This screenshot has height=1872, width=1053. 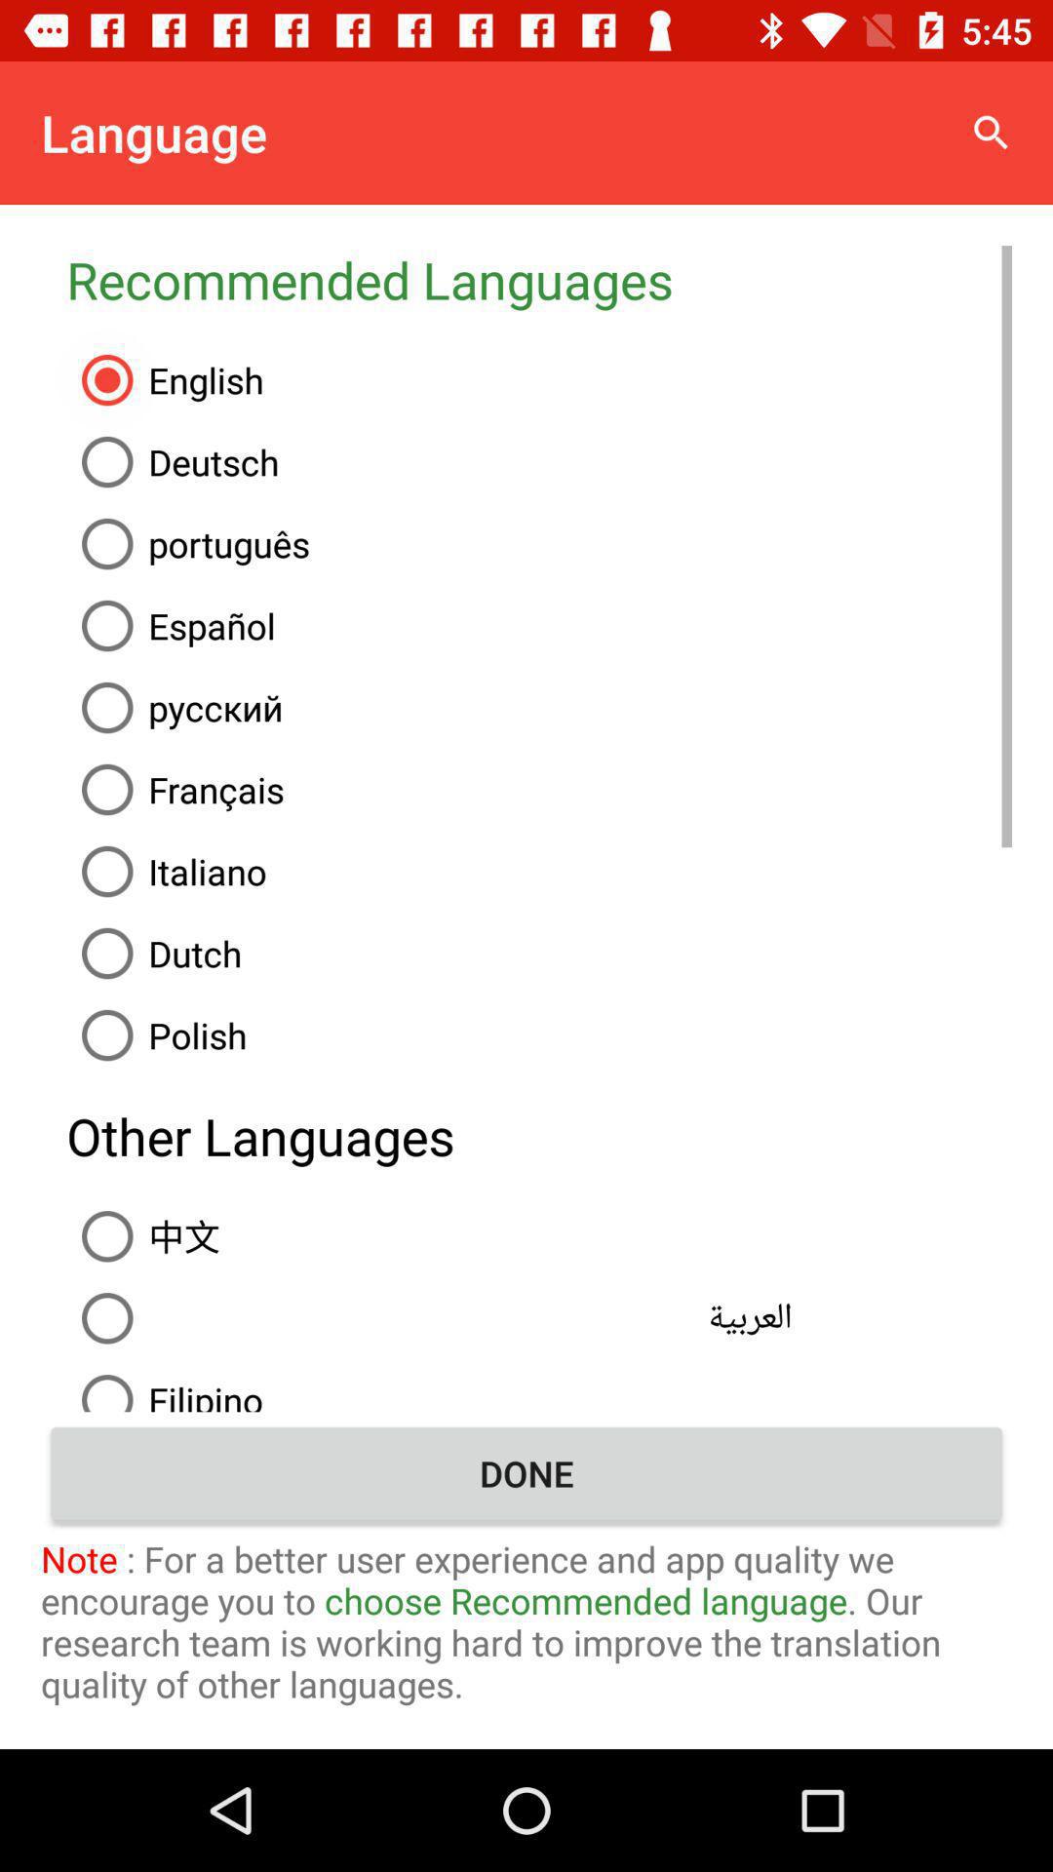 I want to click on swipe until done item, so click(x=526, y=1473).